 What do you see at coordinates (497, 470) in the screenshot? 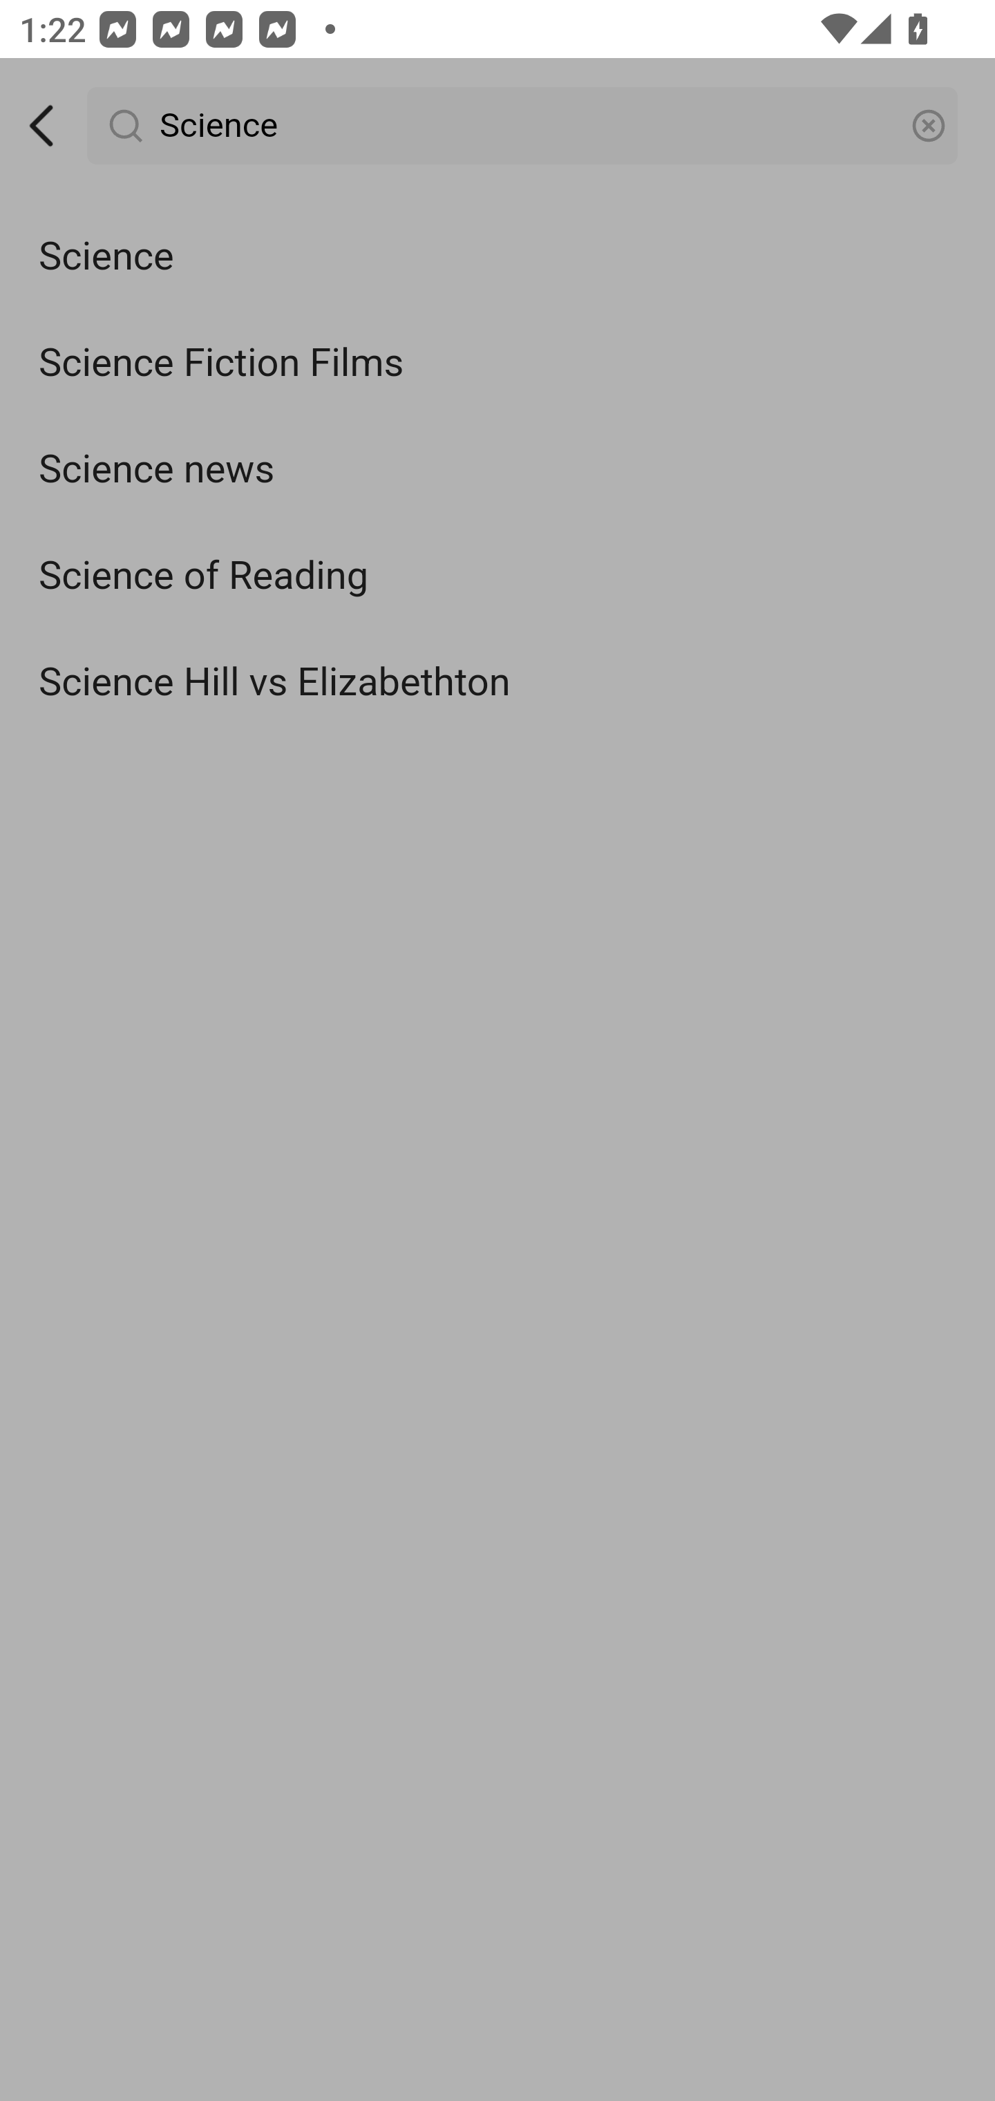
I see `Science news` at bounding box center [497, 470].